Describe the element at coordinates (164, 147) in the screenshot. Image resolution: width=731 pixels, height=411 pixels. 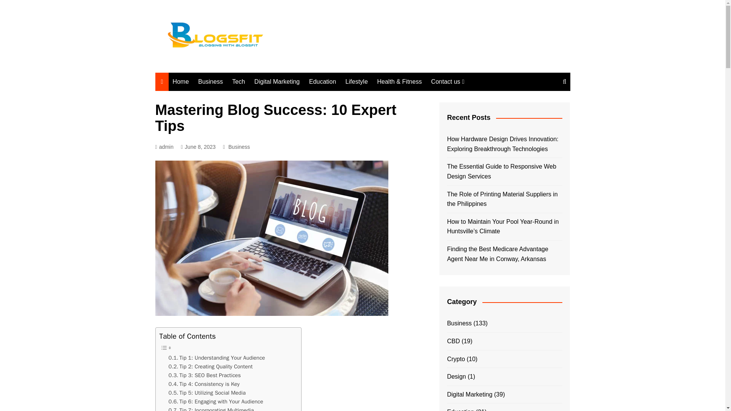
I see `admin` at that location.